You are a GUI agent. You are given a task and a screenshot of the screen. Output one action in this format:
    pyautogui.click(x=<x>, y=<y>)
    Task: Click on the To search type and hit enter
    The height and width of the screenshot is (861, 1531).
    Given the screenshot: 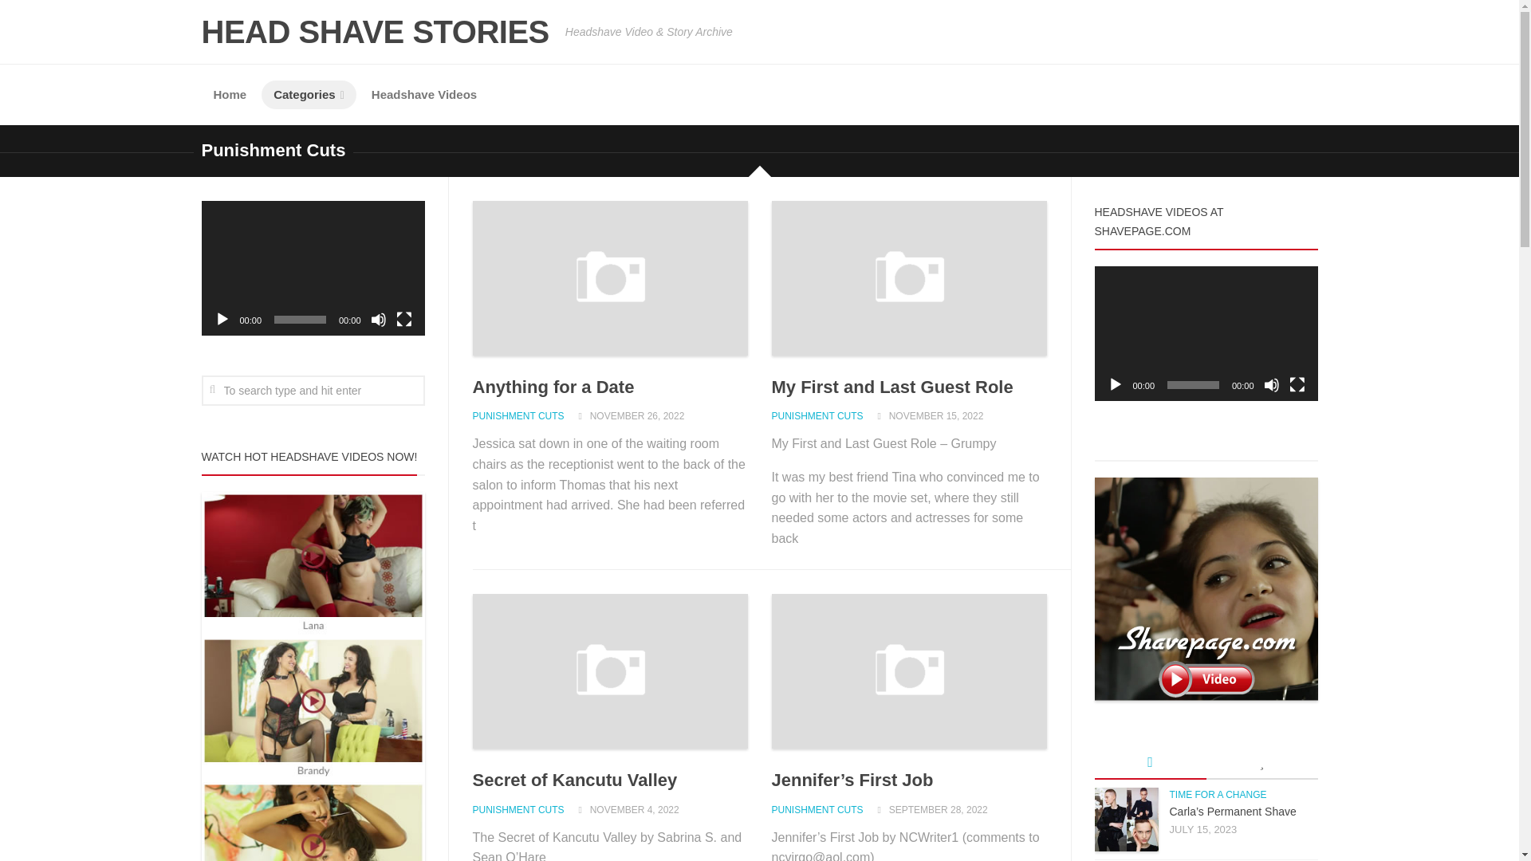 What is the action you would take?
    pyautogui.click(x=312, y=390)
    